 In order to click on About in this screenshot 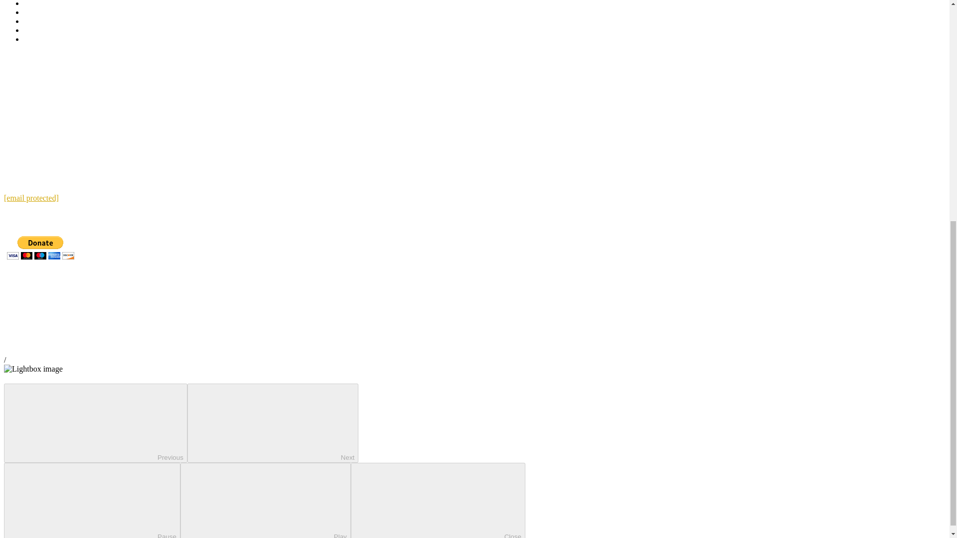, I will do `click(34, 12)`.